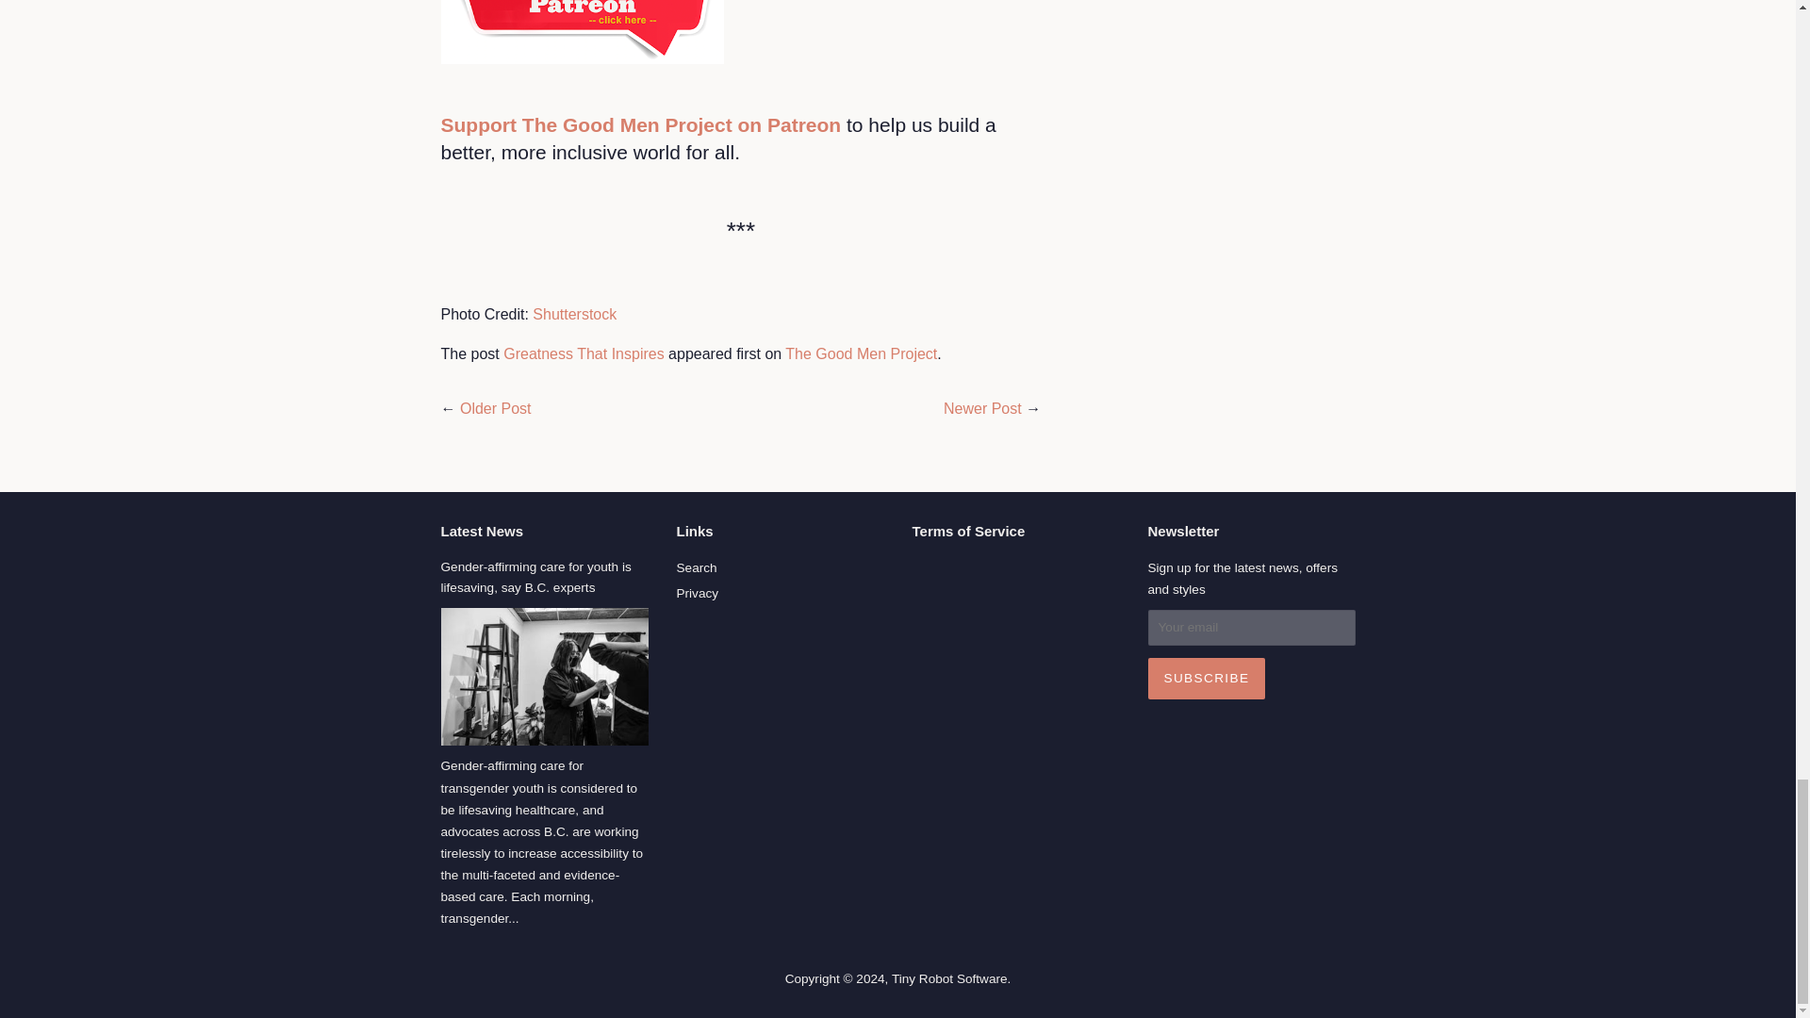 This screenshot has width=1810, height=1018. I want to click on Subscribe, so click(1207, 678).